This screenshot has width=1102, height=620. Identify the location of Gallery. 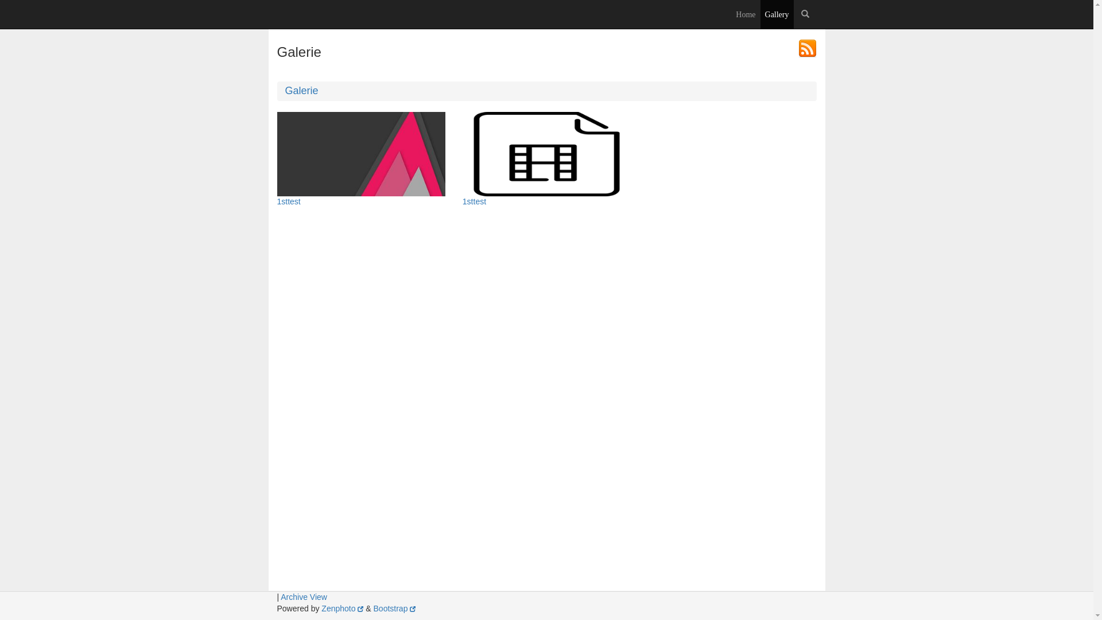
(777, 14).